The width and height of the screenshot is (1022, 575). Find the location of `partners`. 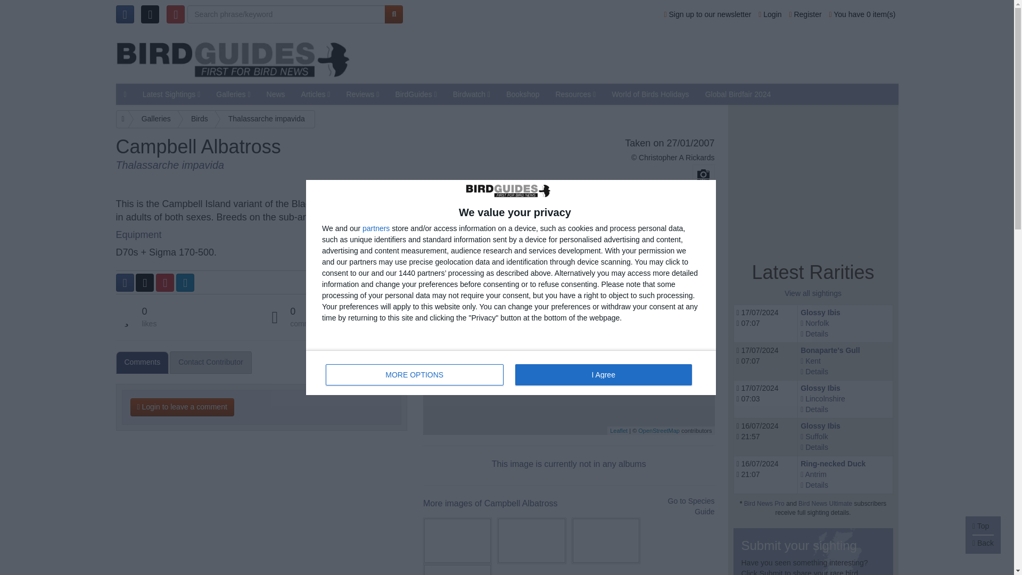

partners is located at coordinates (677, 158).